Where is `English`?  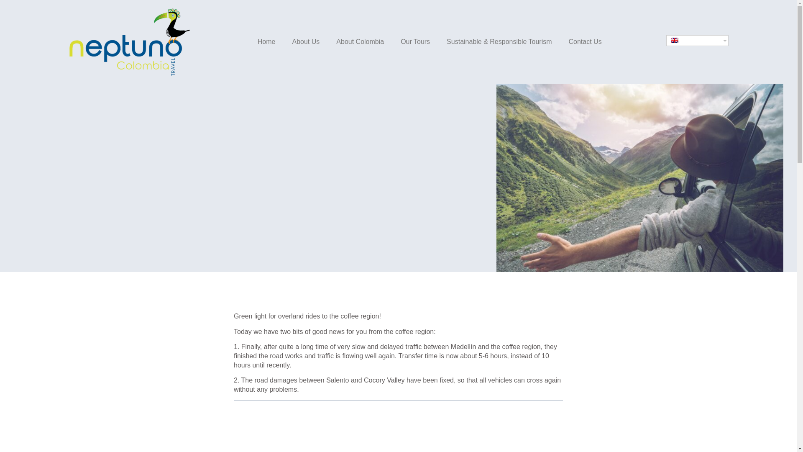 English is located at coordinates (674, 40).